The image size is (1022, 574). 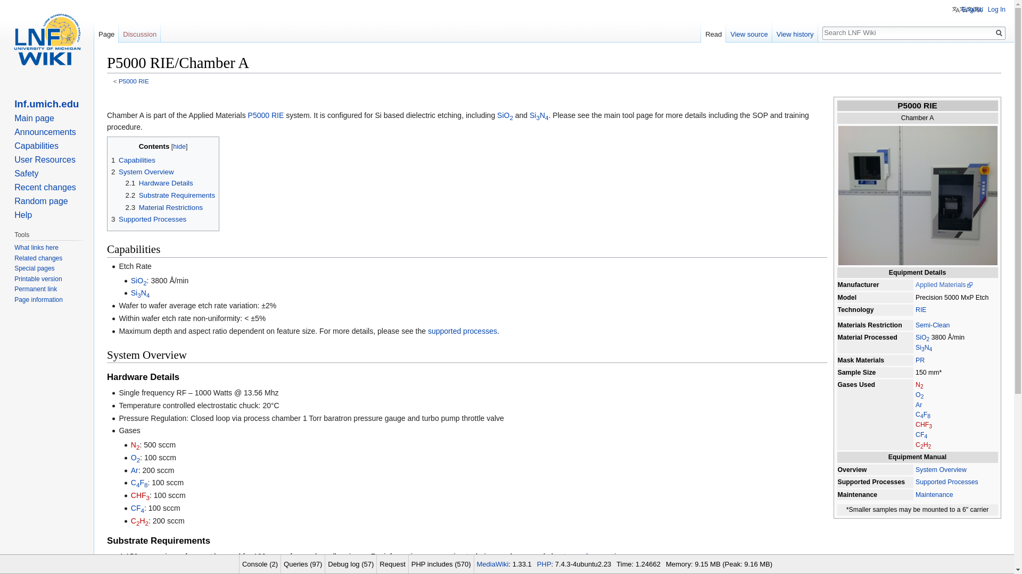 I want to click on Go, so click(x=999, y=33).